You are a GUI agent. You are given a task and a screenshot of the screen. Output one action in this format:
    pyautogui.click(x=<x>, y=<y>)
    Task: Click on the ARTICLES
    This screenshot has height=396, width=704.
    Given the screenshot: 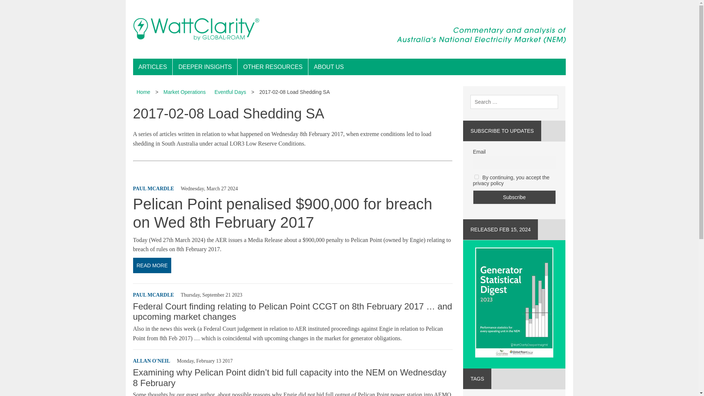 What is the action you would take?
    pyautogui.click(x=153, y=67)
    